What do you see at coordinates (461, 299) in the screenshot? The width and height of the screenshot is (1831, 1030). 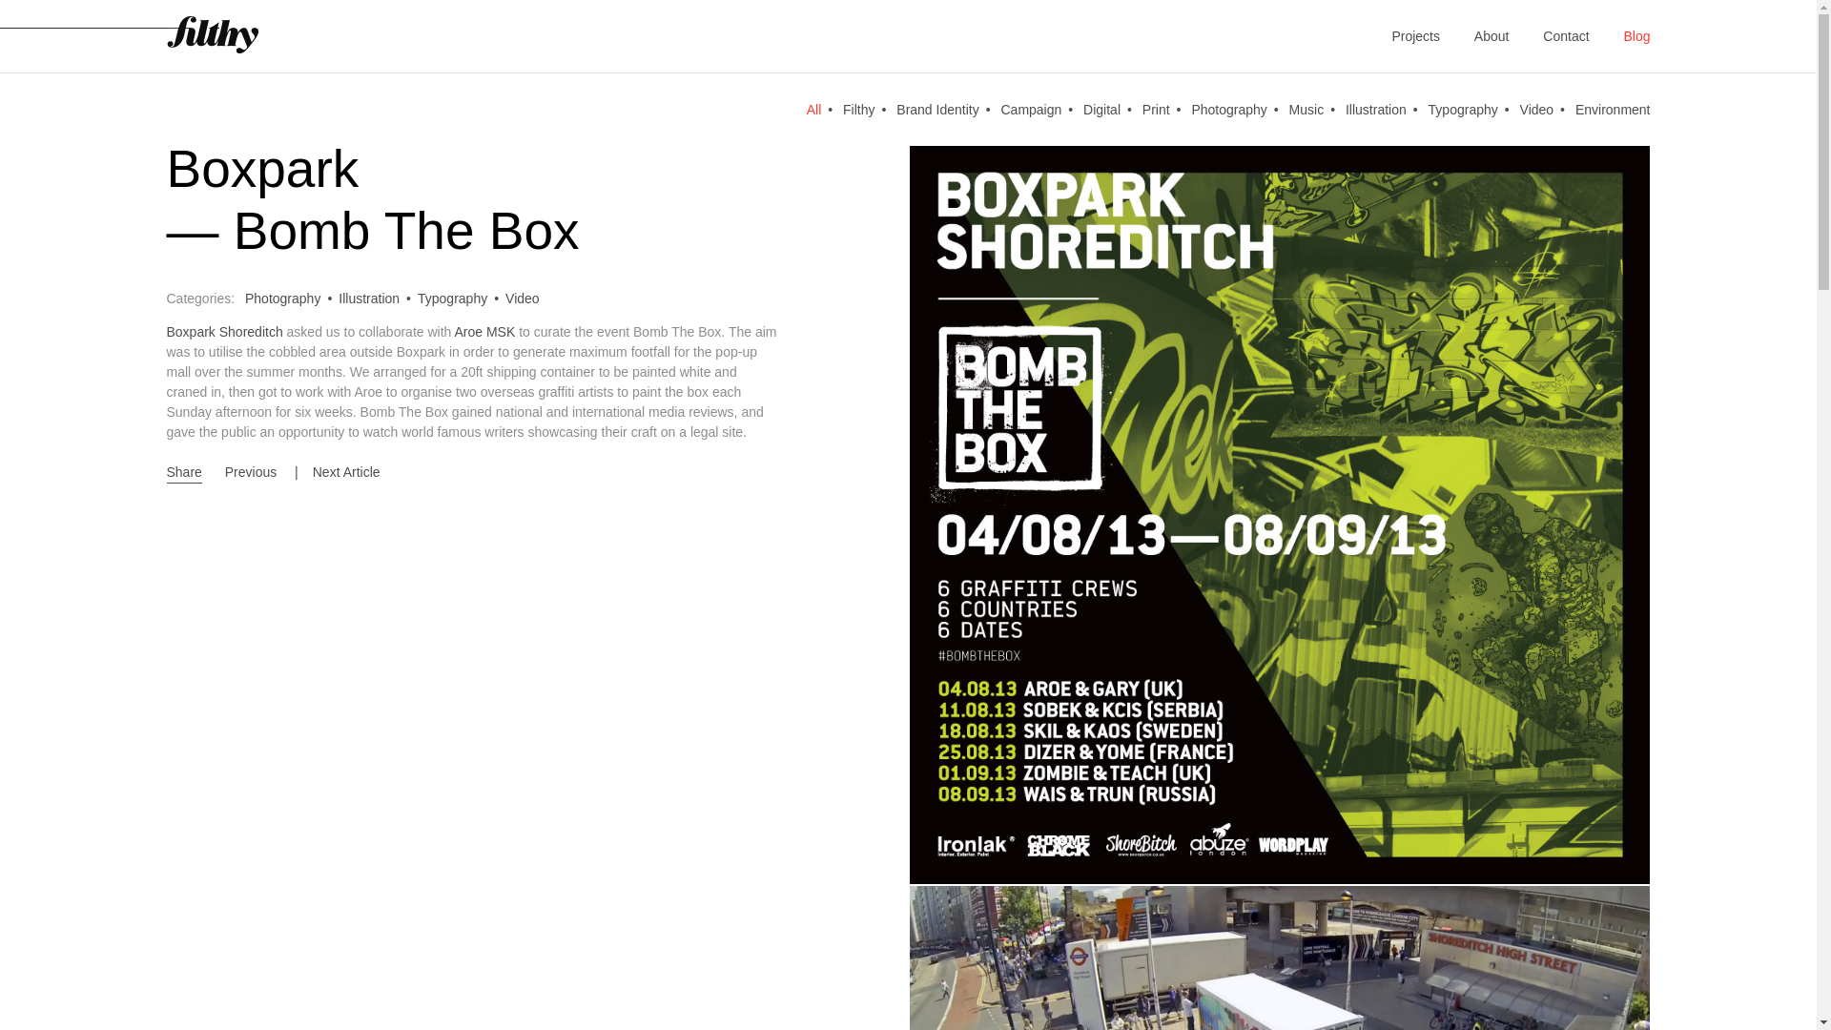 I see `Typography` at bounding box center [461, 299].